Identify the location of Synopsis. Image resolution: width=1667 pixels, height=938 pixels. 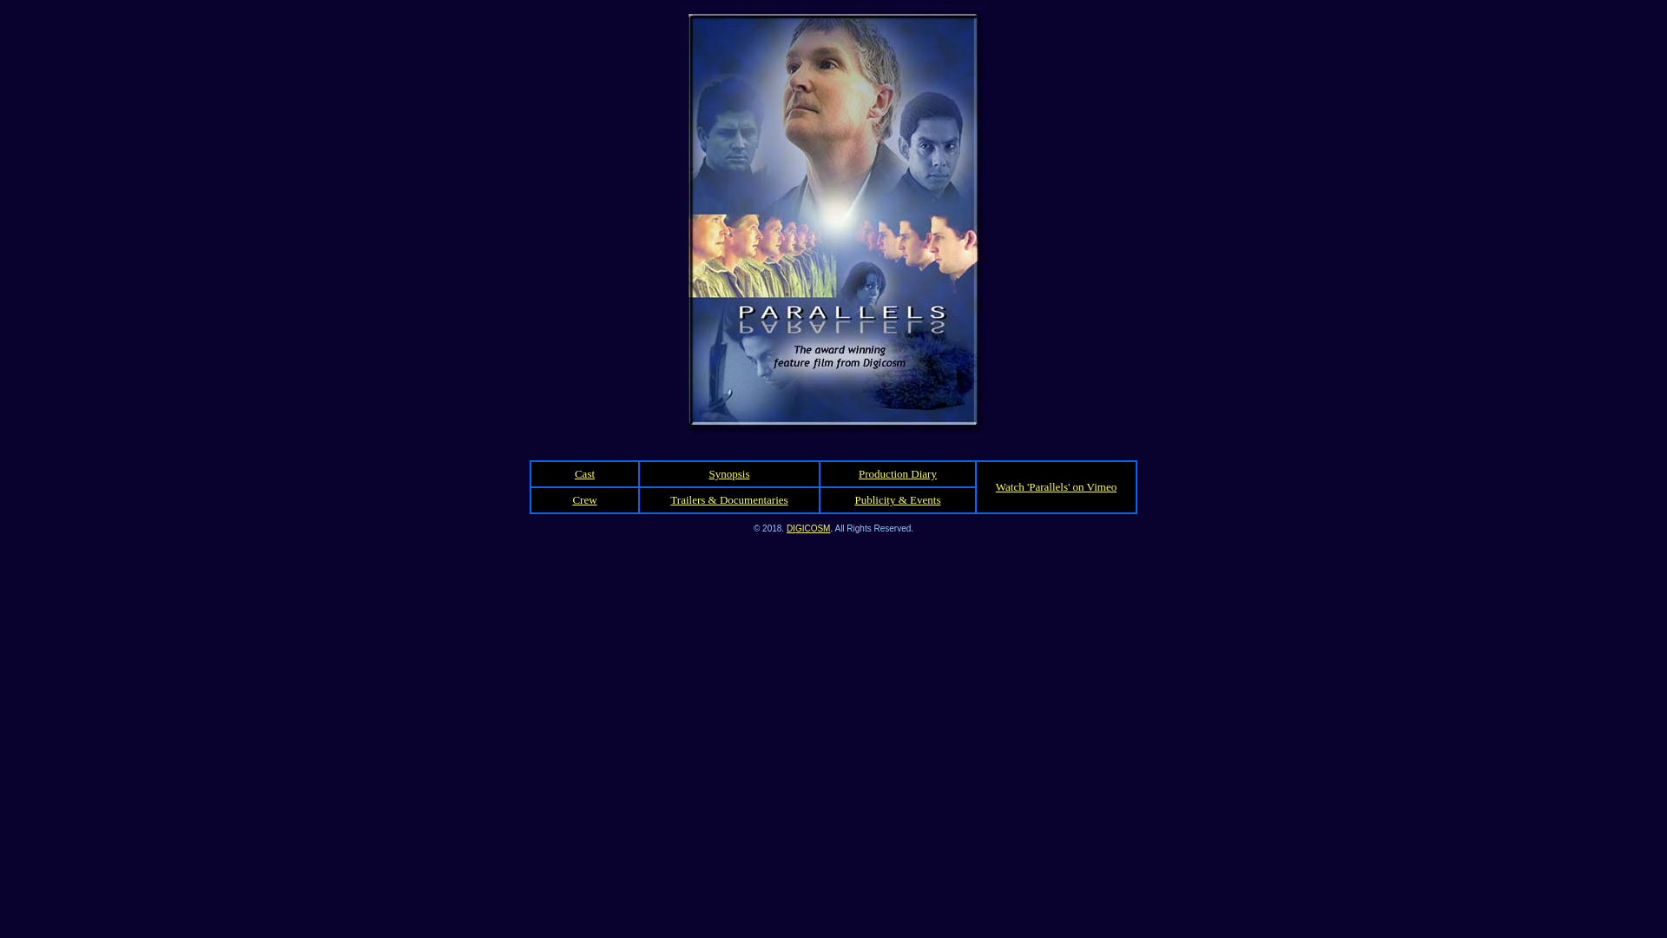
(729, 474).